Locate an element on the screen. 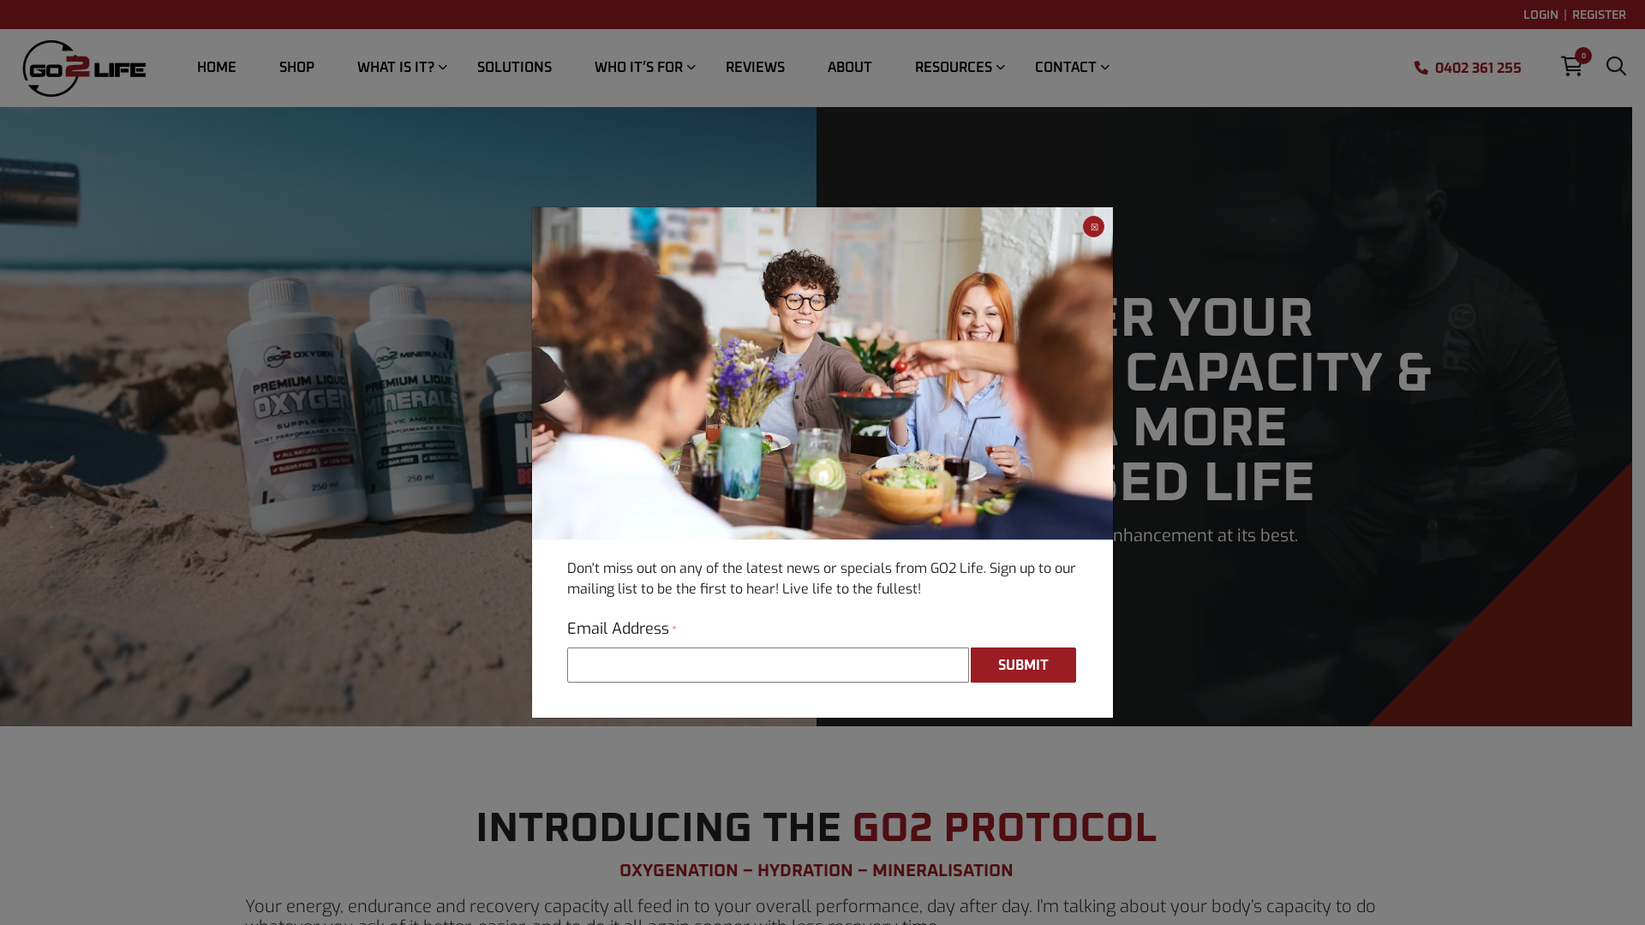 The image size is (1645, 925). Submit is located at coordinates (1023, 665).